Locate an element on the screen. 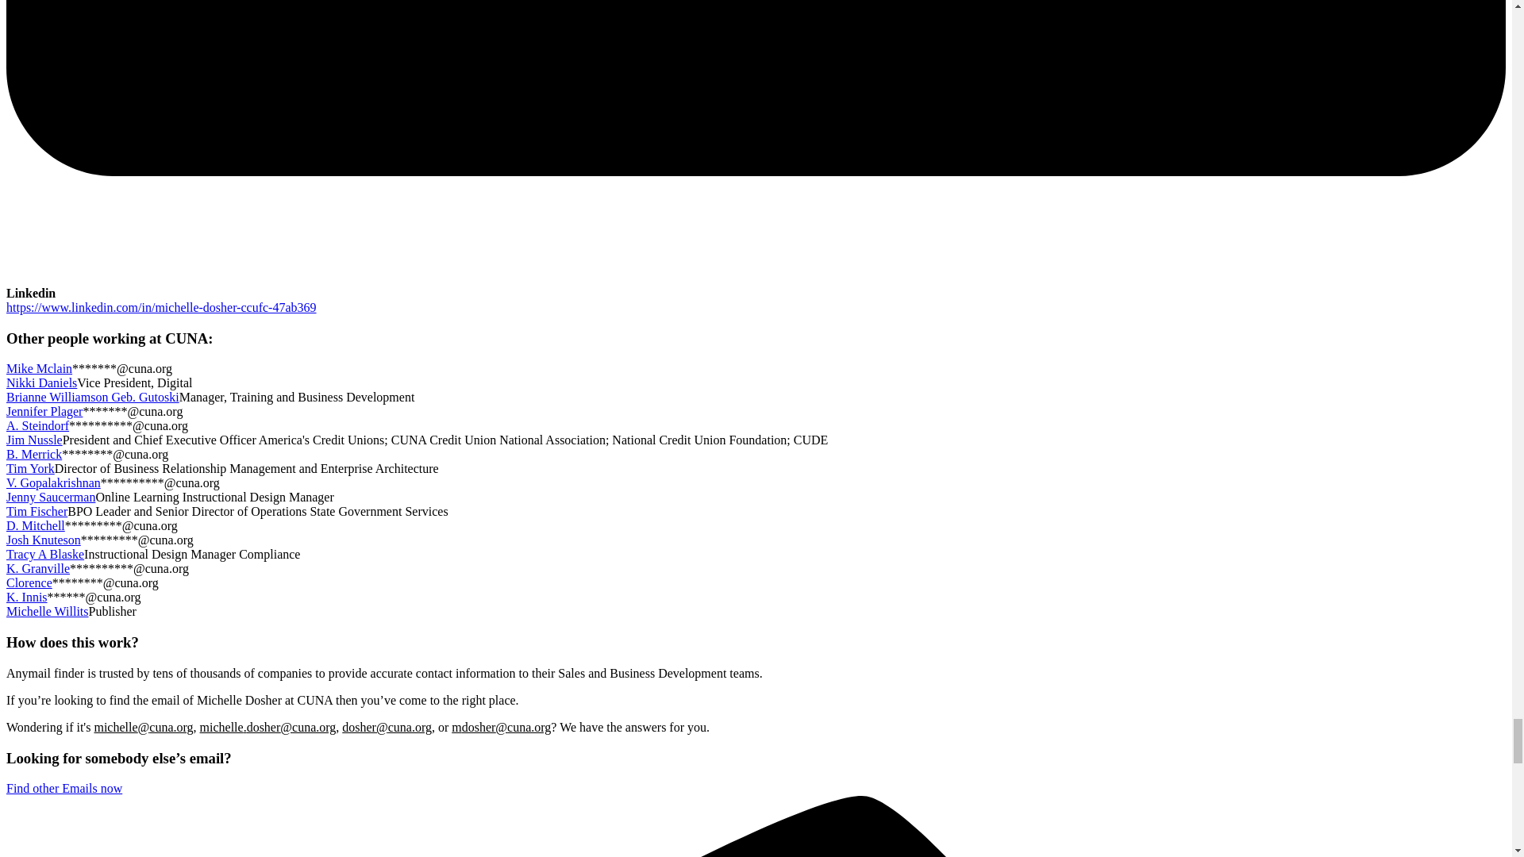 Image resolution: width=1524 pixels, height=857 pixels. Clorence is located at coordinates (29, 582).